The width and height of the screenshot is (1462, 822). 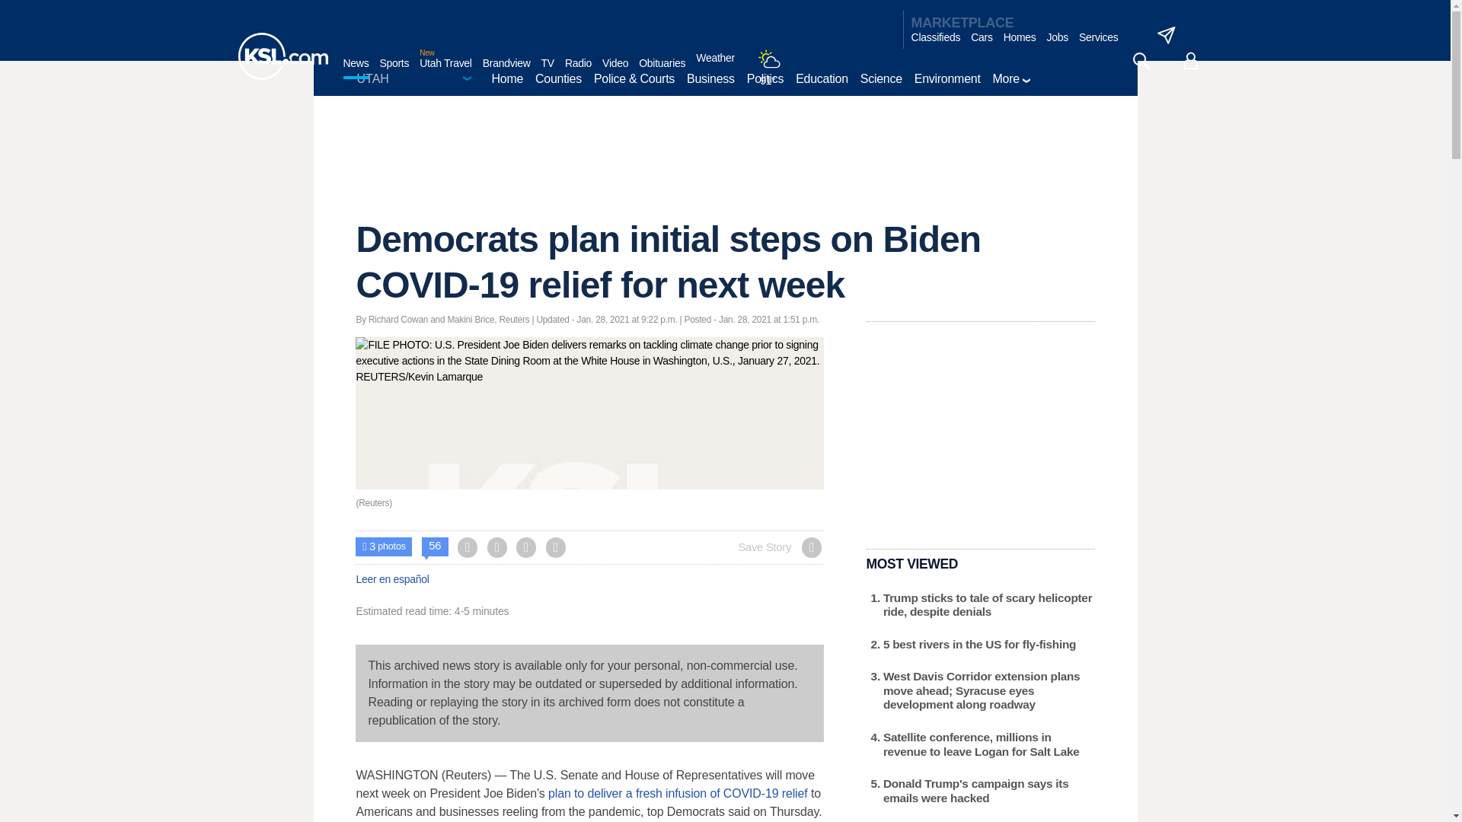 I want to click on account - logged out, so click(x=1191, y=61).